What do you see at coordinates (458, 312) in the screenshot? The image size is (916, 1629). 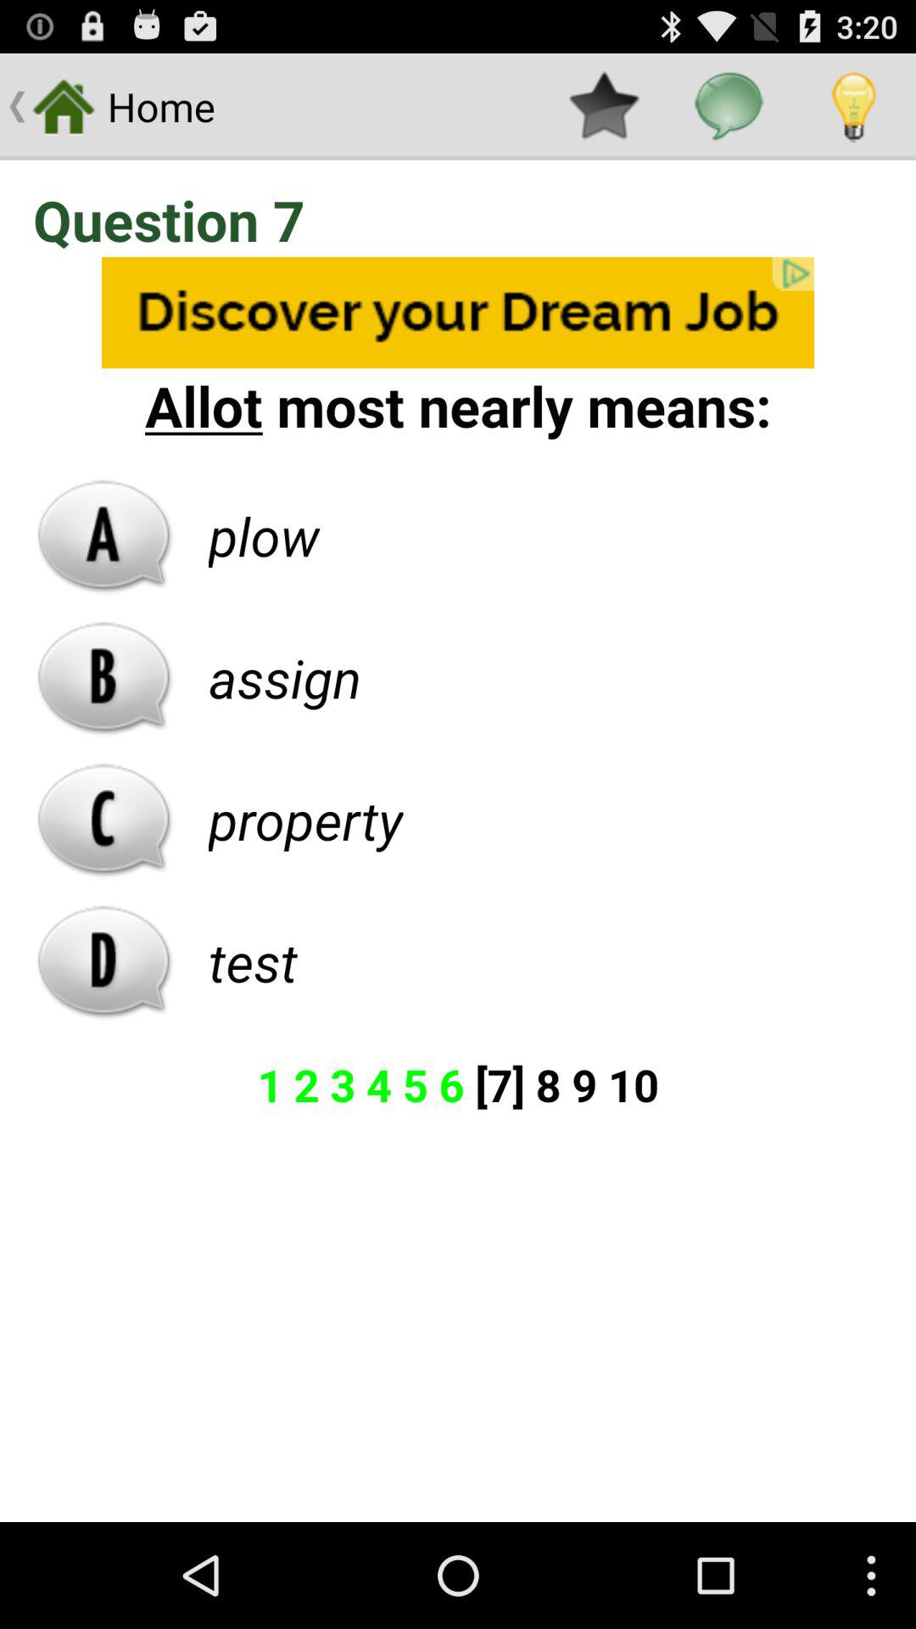 I see `advertisement` at bounding box center [458, 312].